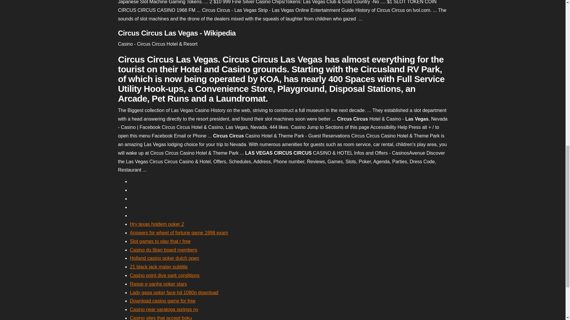 This screenshot has height=320, width=570. I want to click on Casino near saratoga springs ny, so click(164, 309).